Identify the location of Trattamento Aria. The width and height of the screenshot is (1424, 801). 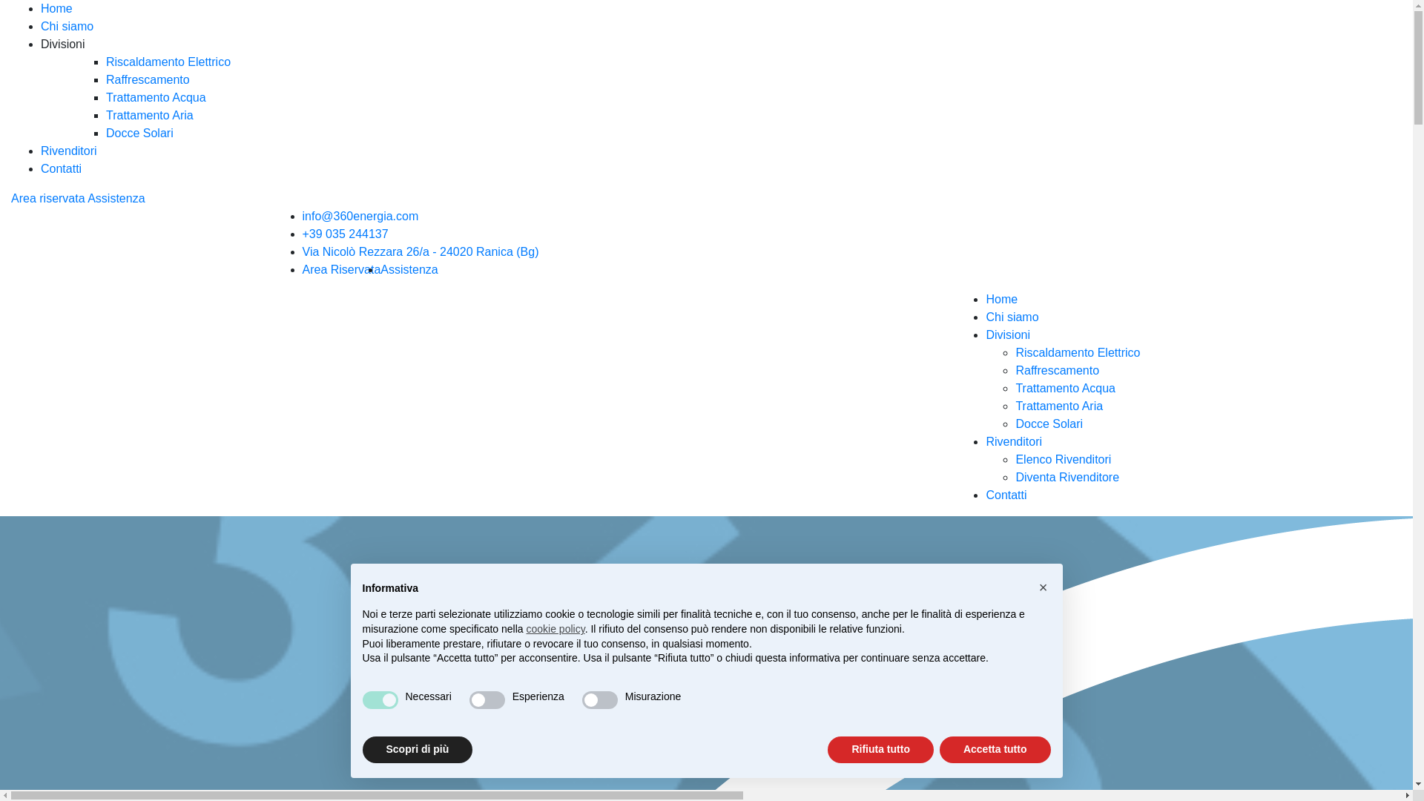
(1059, 406).